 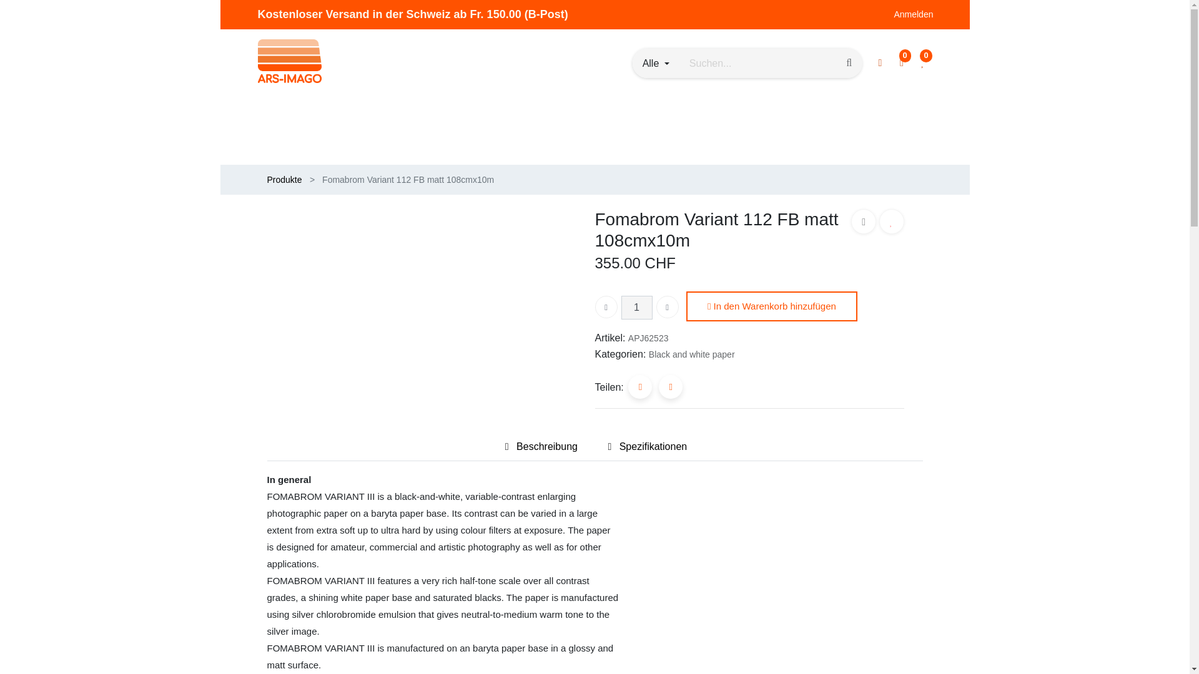 I want to click on Compare, so click(x=864, y=221).